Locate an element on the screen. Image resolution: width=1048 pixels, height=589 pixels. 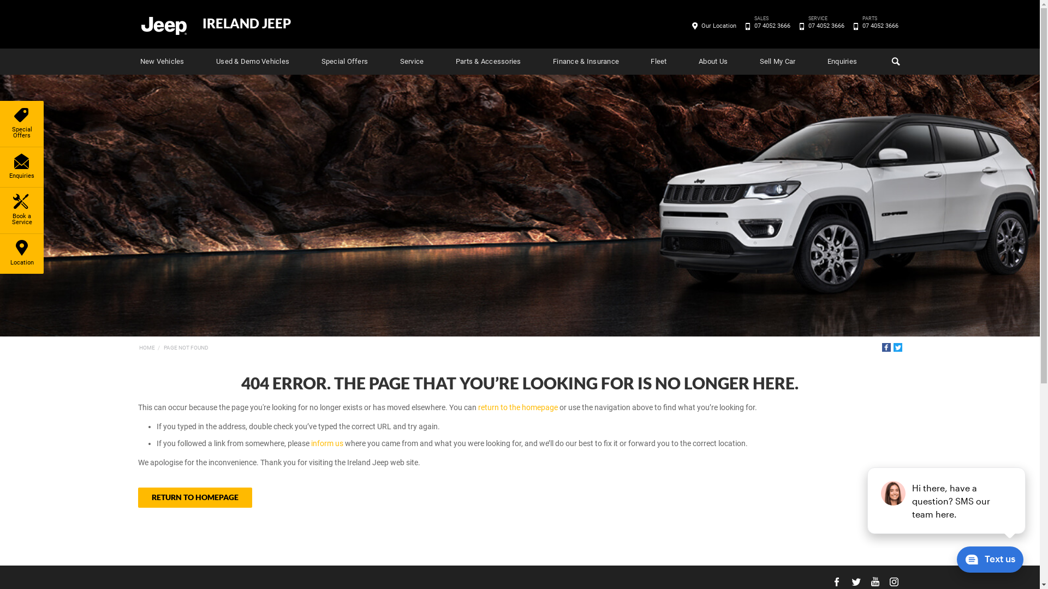
SALES
07 4052 3666 is located at coordinates (772, 26).